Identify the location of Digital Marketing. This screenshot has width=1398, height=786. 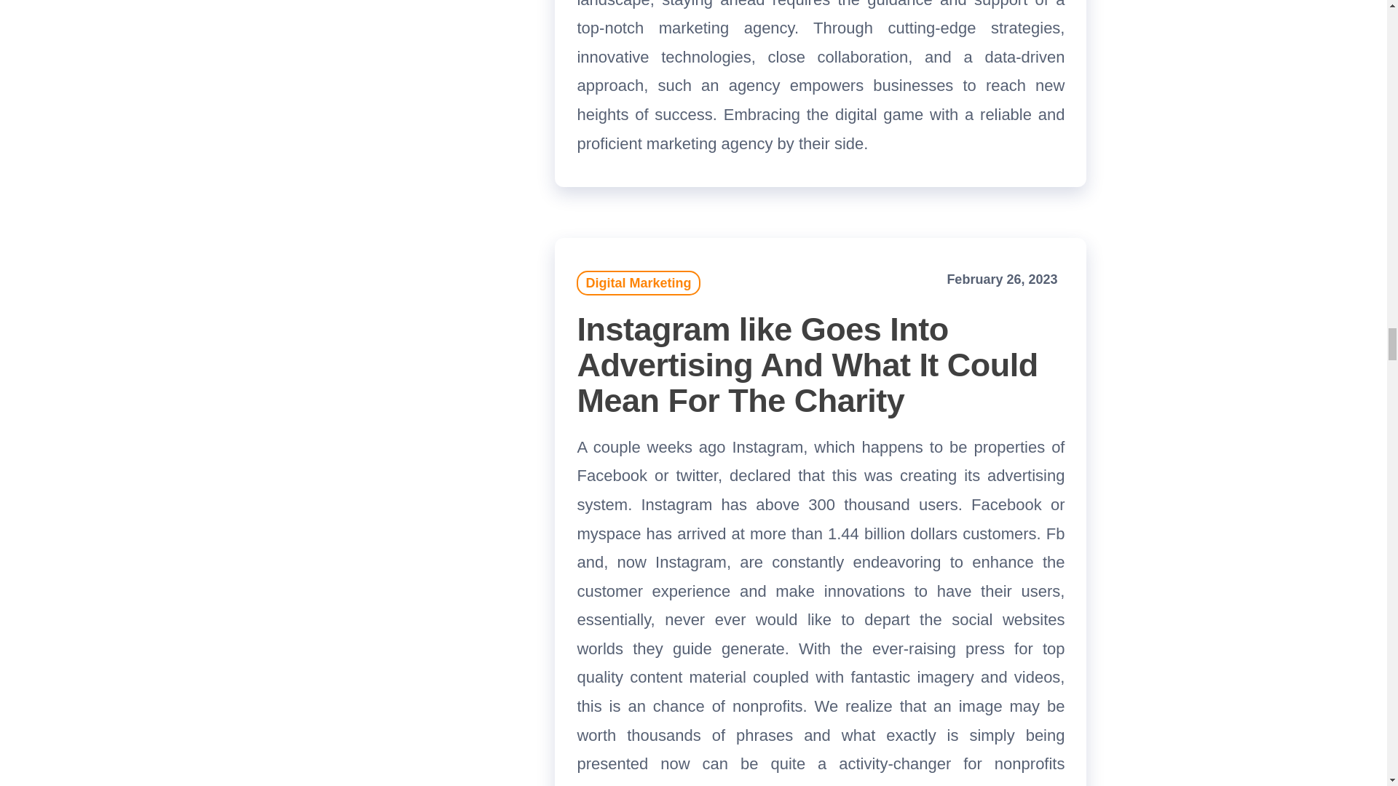
(638, 282).